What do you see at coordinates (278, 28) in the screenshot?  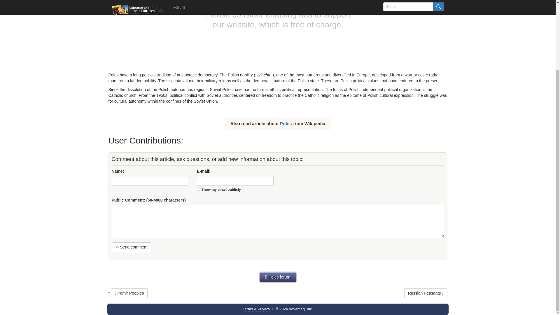 I see `Advertisement` at bounding box center [278, 28].